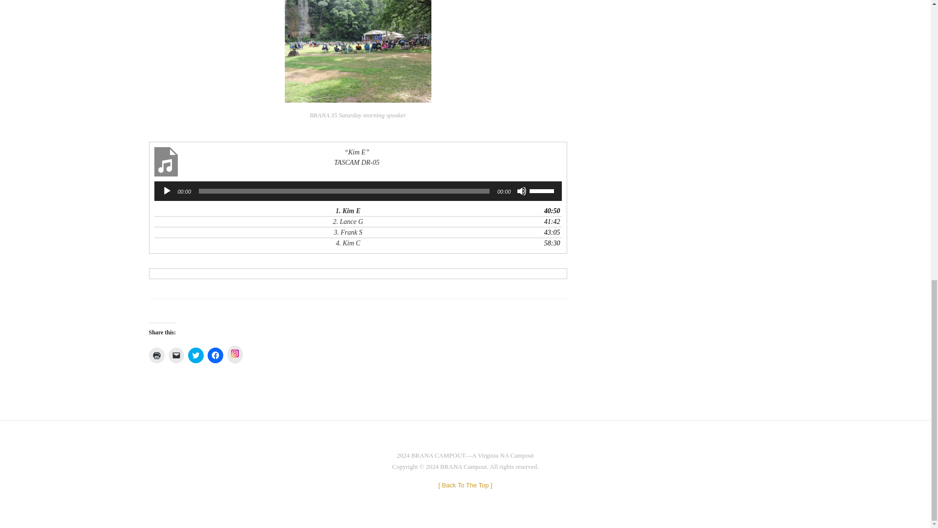 This screenshot has height=528, width=938. What do you see at coordinates (167, 191) in the screenshot?
I see `Play` at bounding box center [167, 191].